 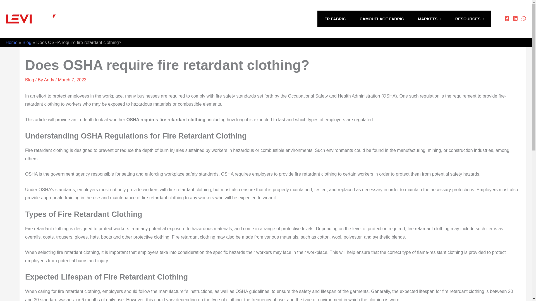 What do you see at coordinates (429, 19) in the screenshot?
I see `MARKETS` at bounding box center [429, 19].